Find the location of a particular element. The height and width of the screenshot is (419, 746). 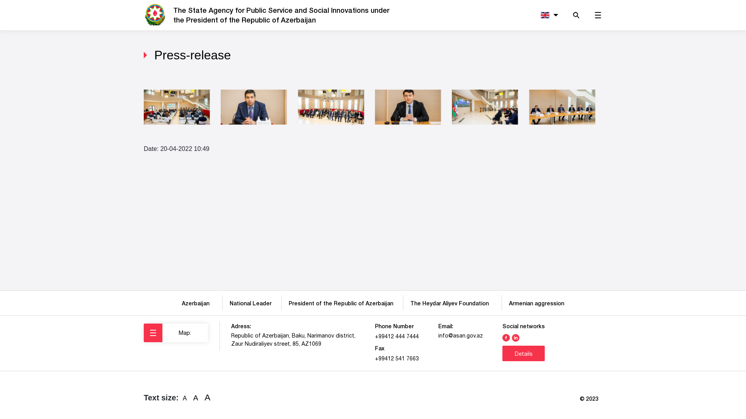

President of the Republic of Azerbaijan is located at coordinates (341, 303).